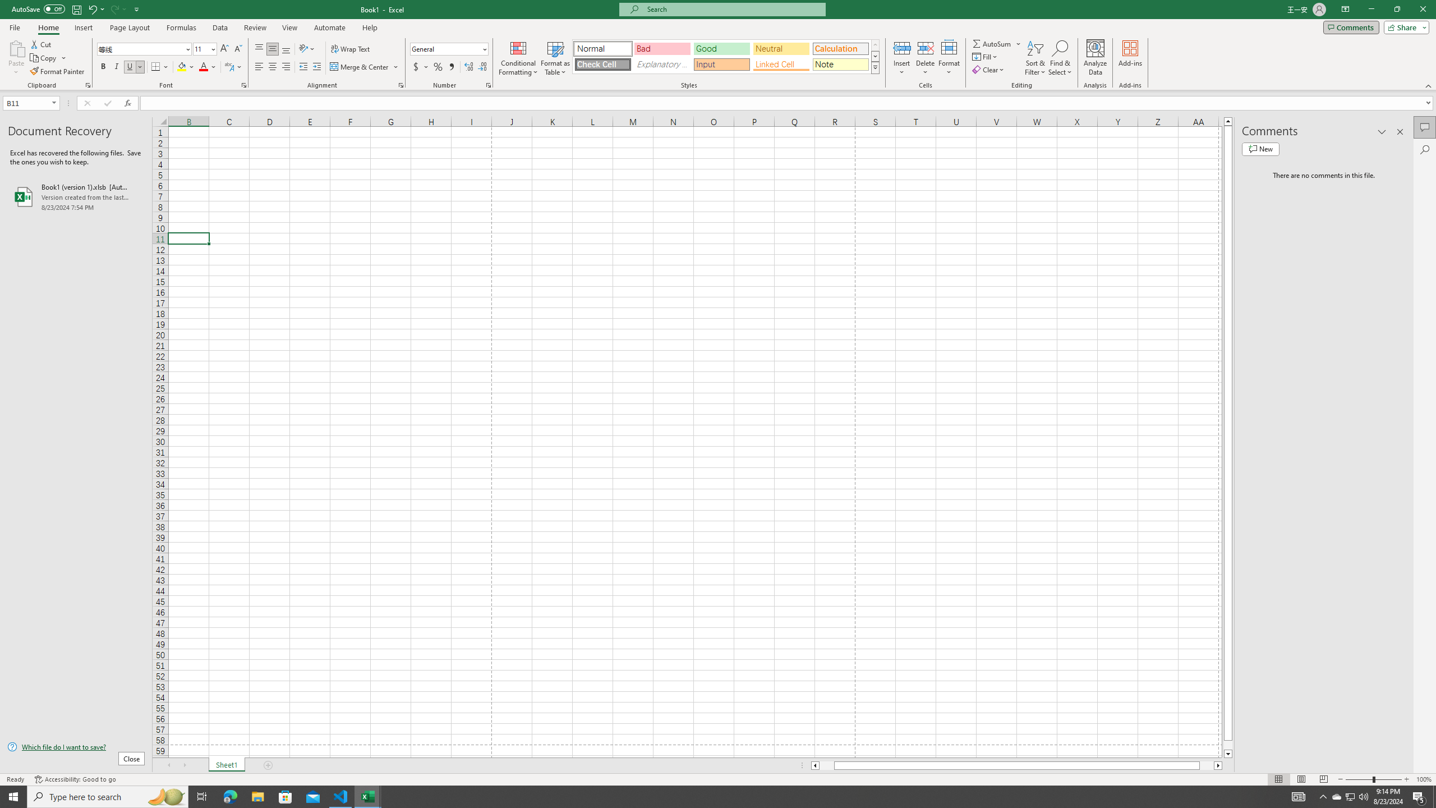 Image resolution: width=1436 pixels, height=808 pixels. Describe the element at coordinates (488, 85) in the screenshot. I see `Format Cell Number` at that location.